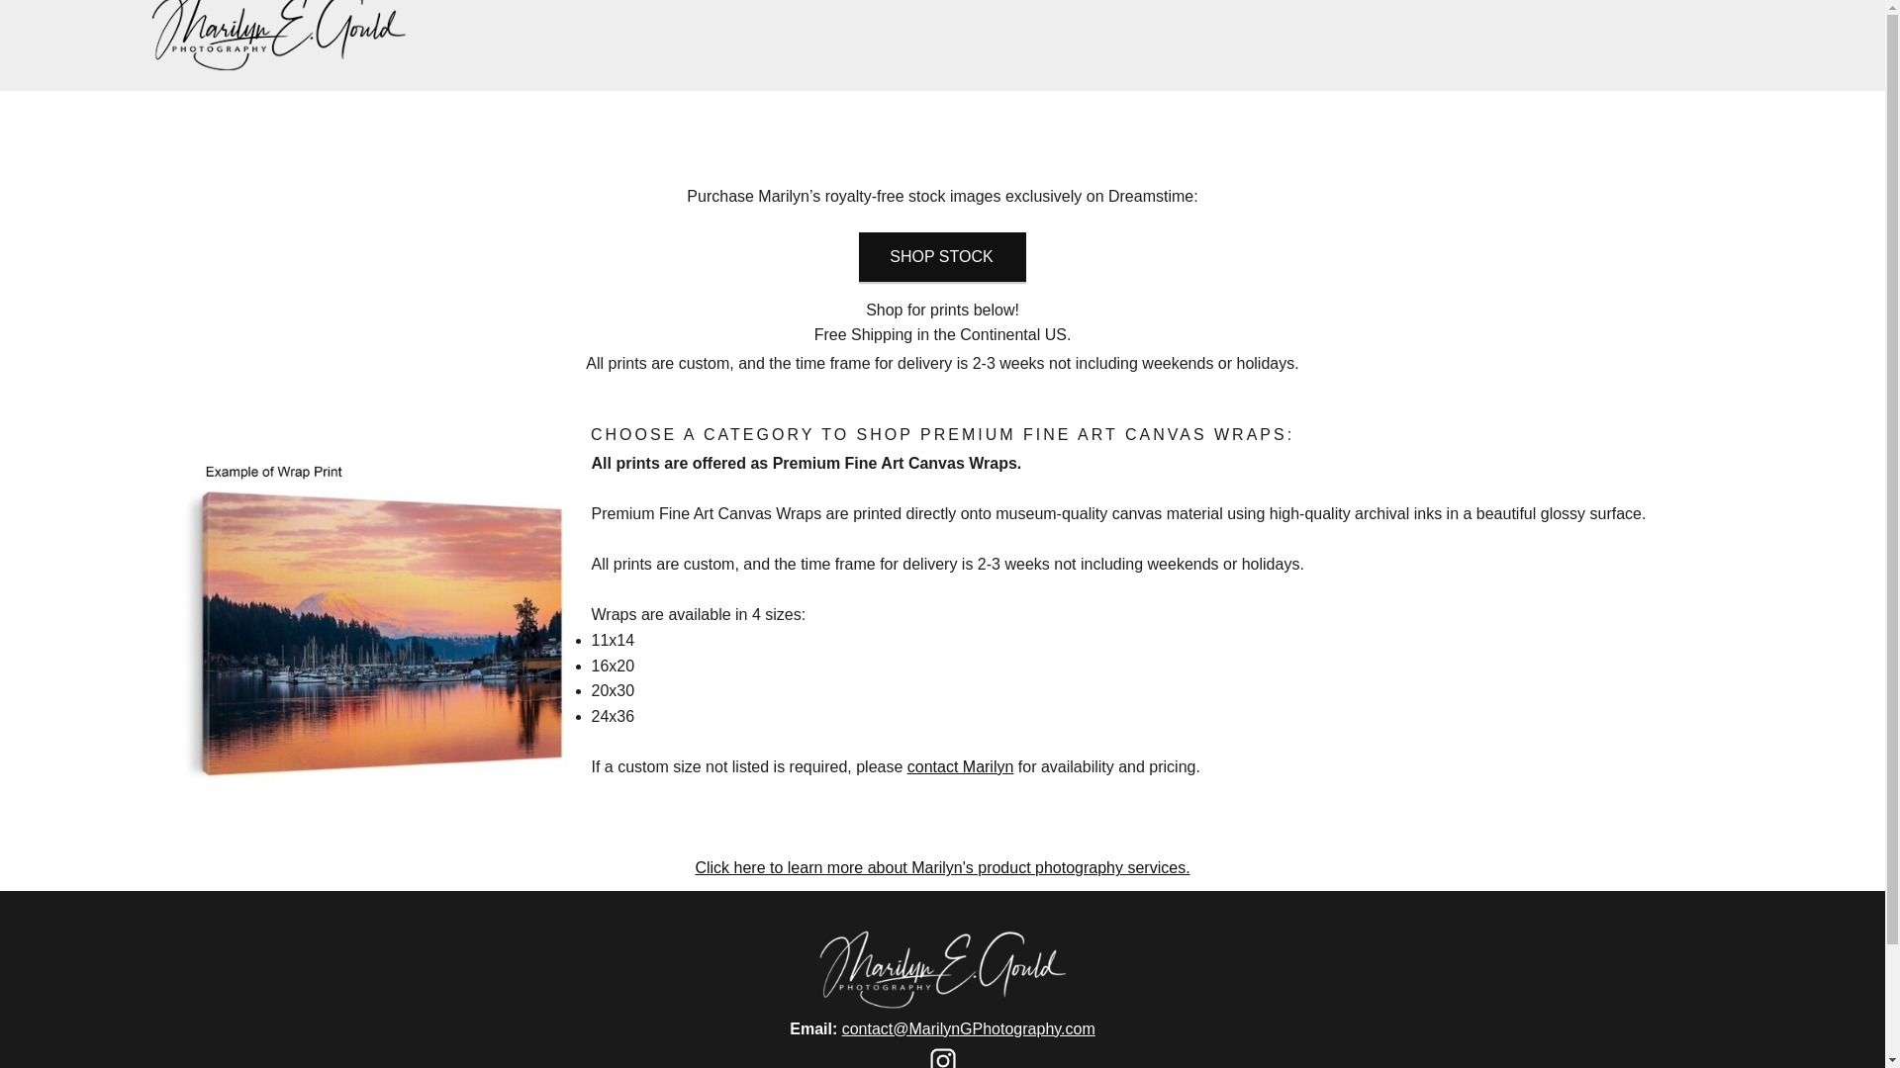 This screenshot has height=1068, width=1900. I want to click on Product Photography, so click(1225, 55).